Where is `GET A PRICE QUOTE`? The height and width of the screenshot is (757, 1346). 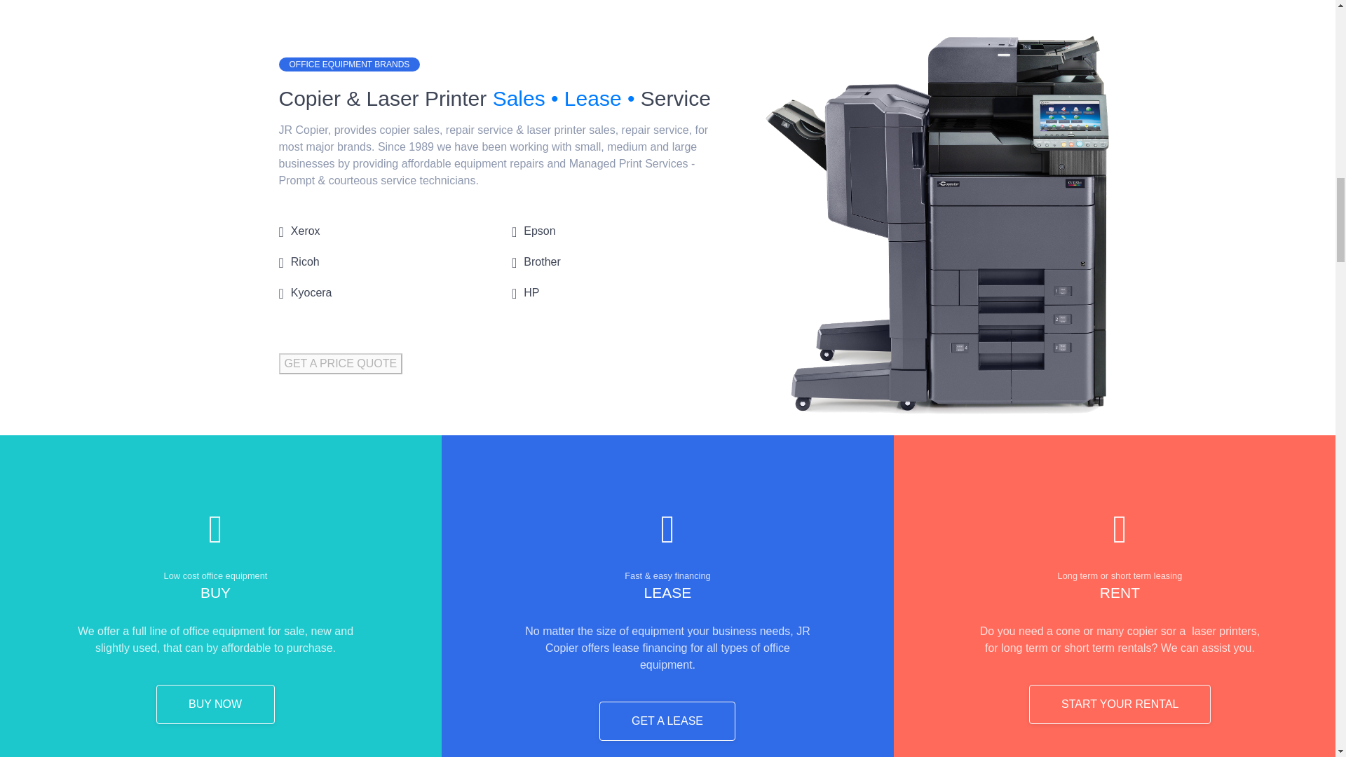
GET A PRICE QUOTE is located at coordinates (341, 363).